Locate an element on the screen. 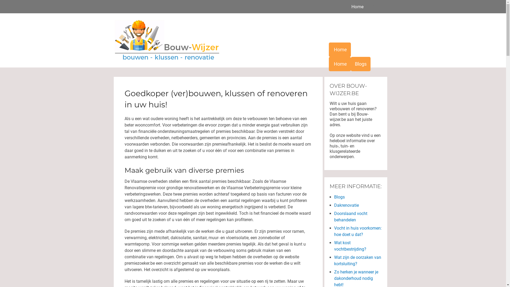 The height and width of the screenshot is (287, 510). Home is located at coordinates (340, 50).